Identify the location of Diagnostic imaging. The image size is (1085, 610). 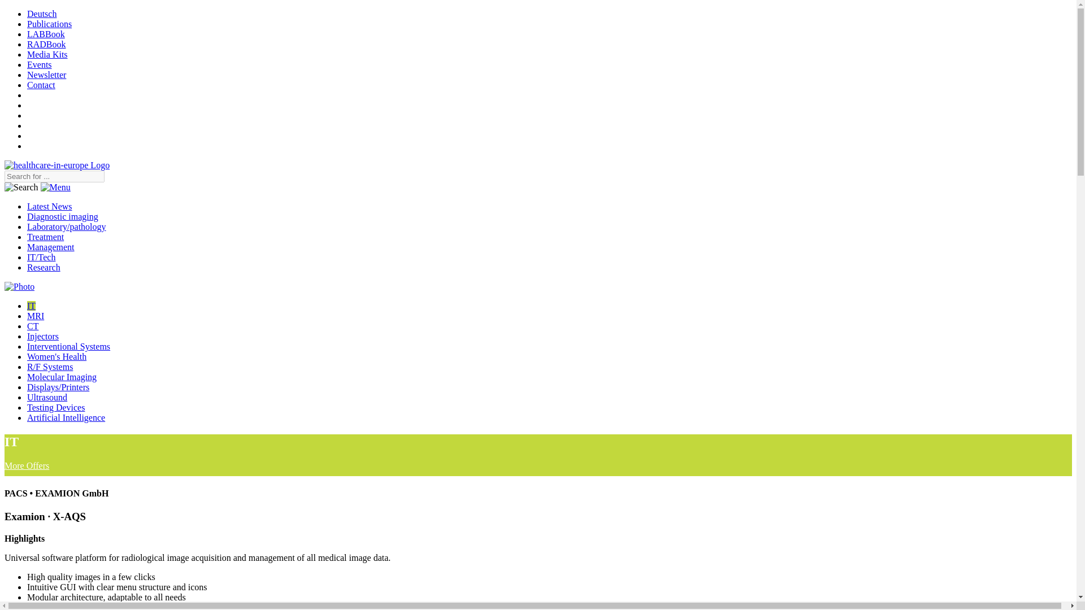
(63, 216).